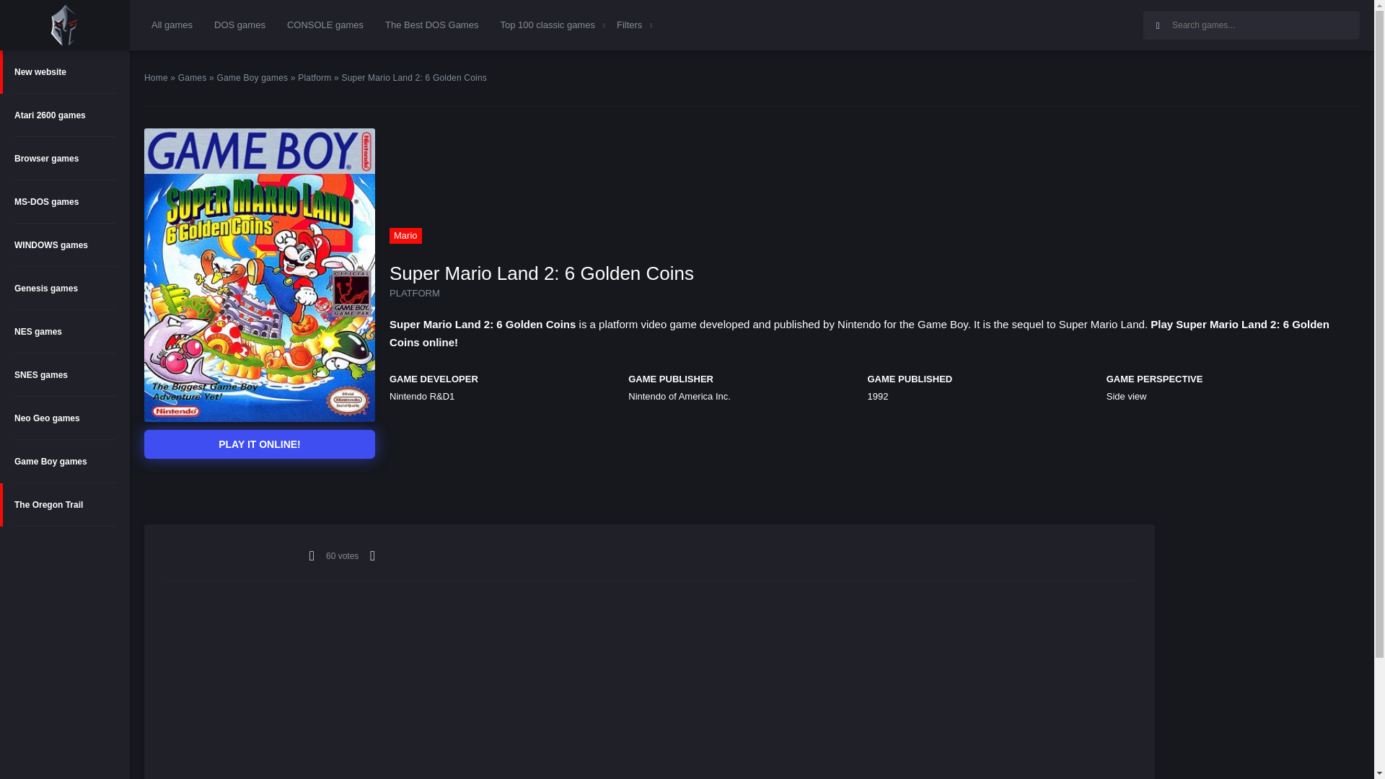 The width and height of the screenshot is (1385, 779). Describe the element at coordinates (172, 25) in the screenshot. I see `All games` at that location.